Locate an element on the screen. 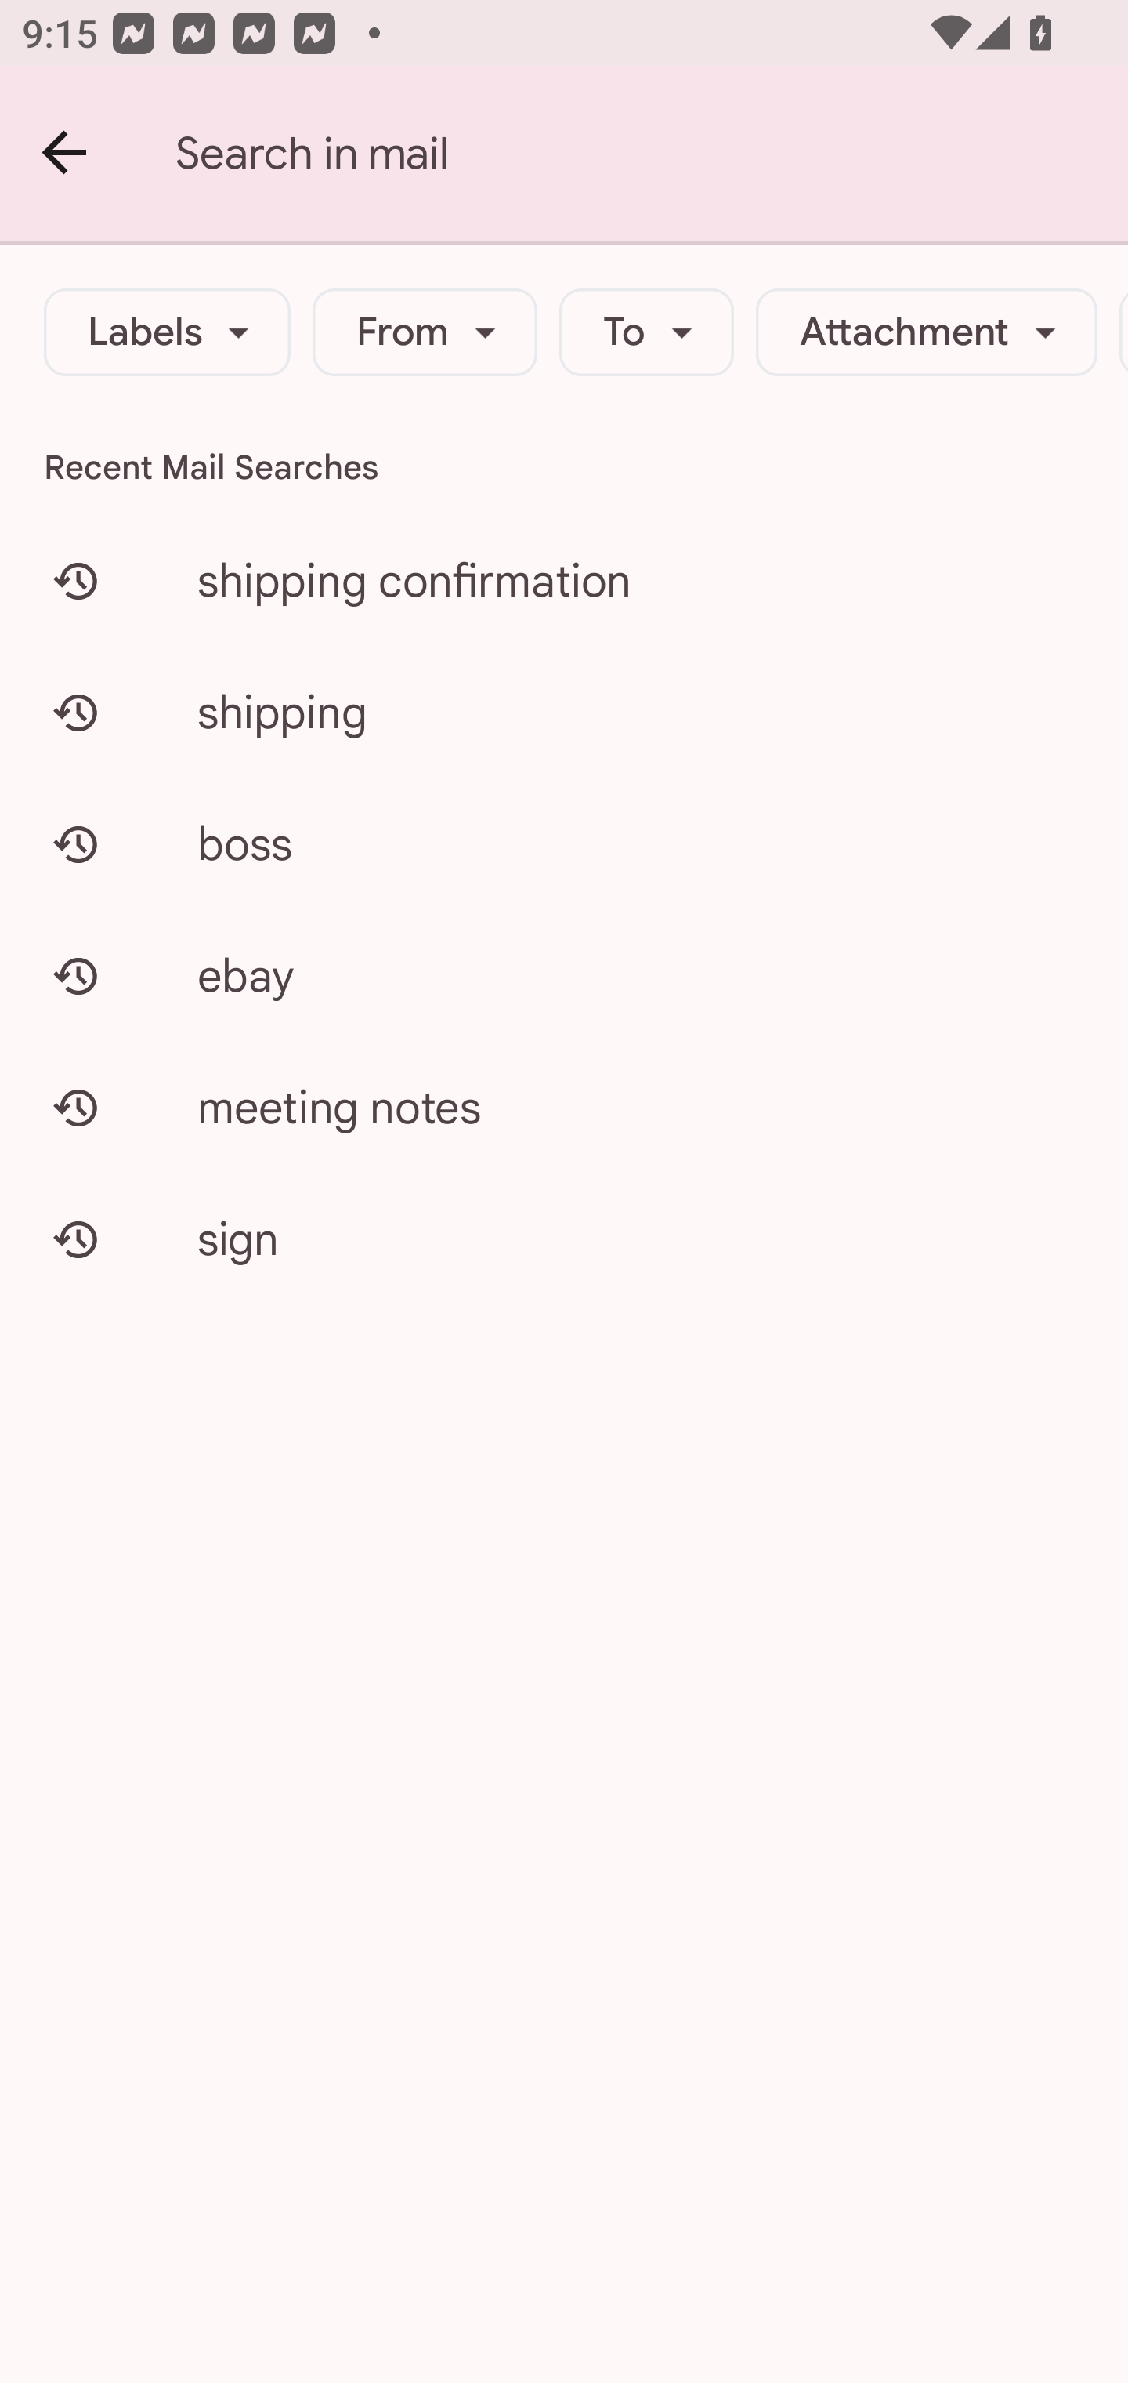 Image resolution: width=1128 pixels, height=2383 pixels. Search in mail is located at coordinates (652, 154).